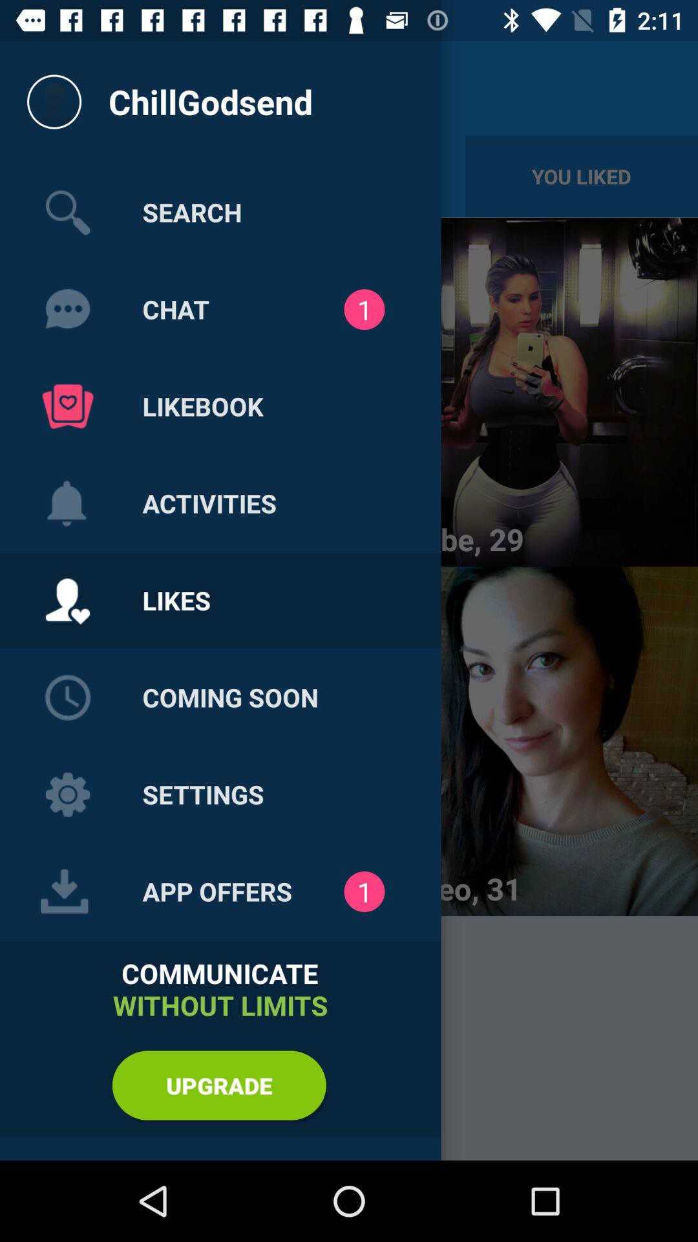 Image resolution: width=698 pixels, height=1242 pixels. Describe the element at coordinates (67, 601) in the screenshot. I see `select the icon left to the text likes` at that location.